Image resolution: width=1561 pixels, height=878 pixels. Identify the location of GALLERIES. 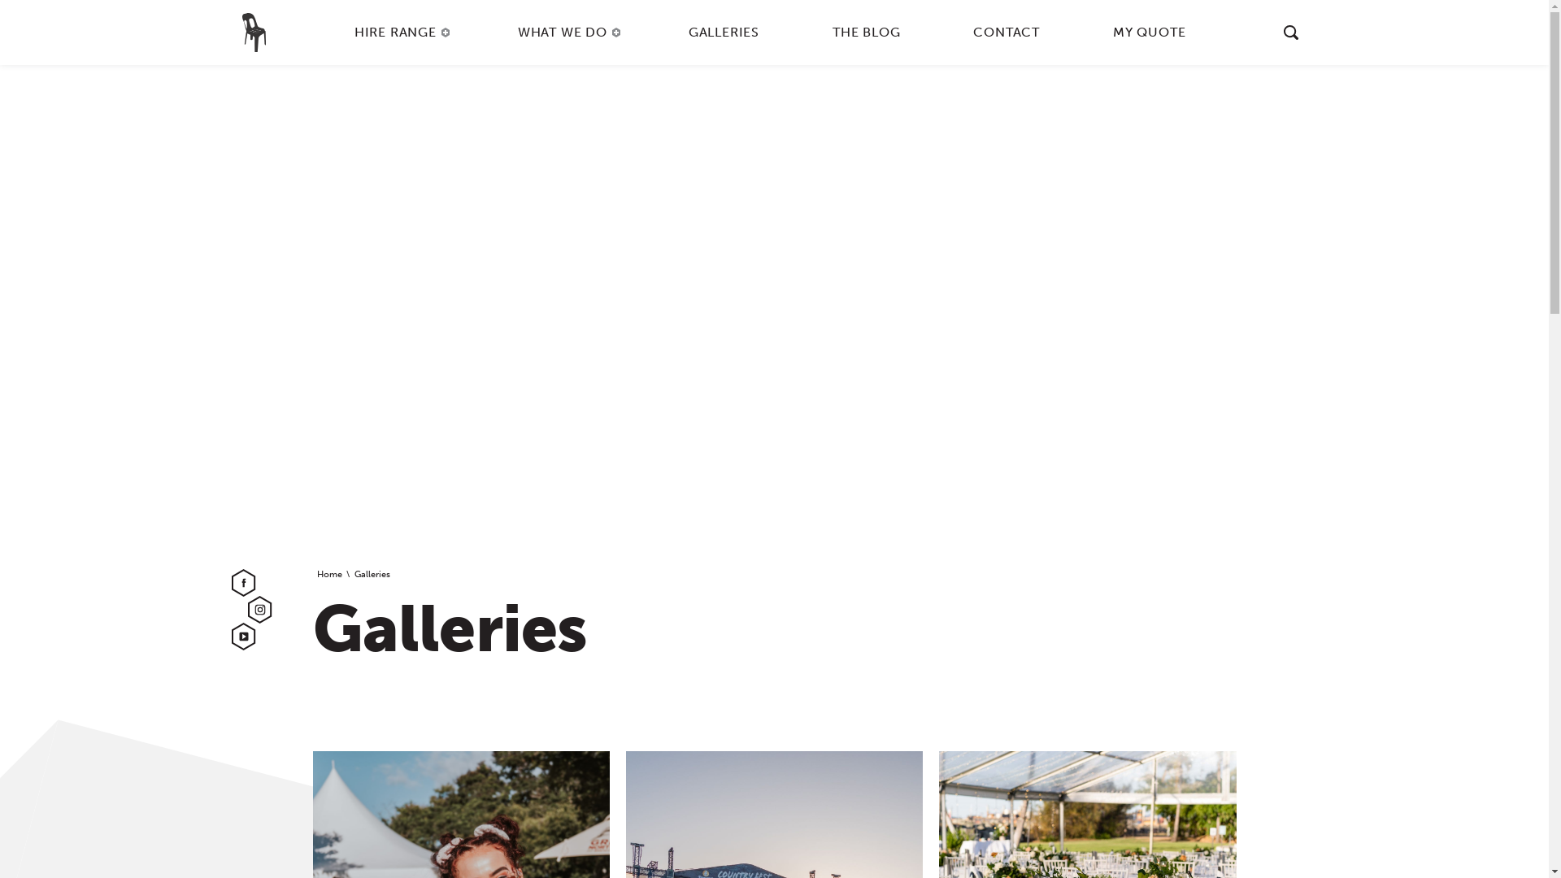
(724, 33).